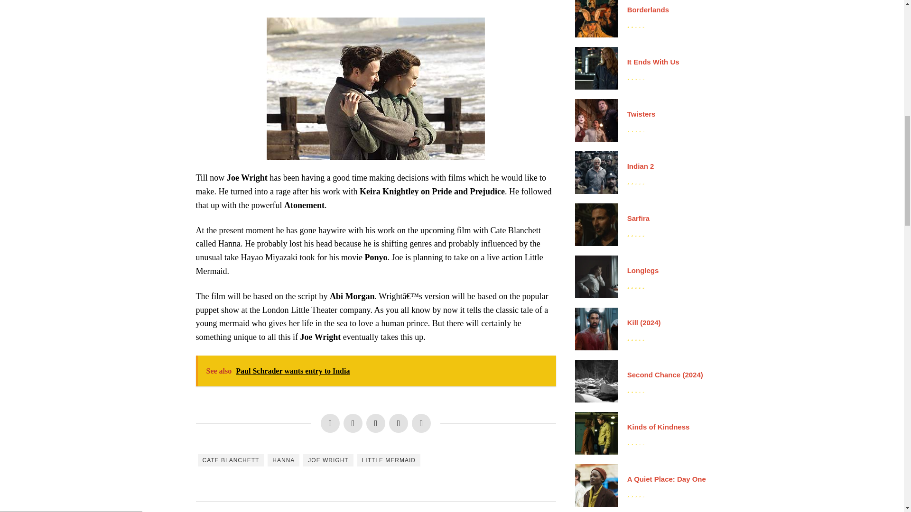 This screenshot has height=512, width=911. I want to click on Twitter, so click(353, 423).